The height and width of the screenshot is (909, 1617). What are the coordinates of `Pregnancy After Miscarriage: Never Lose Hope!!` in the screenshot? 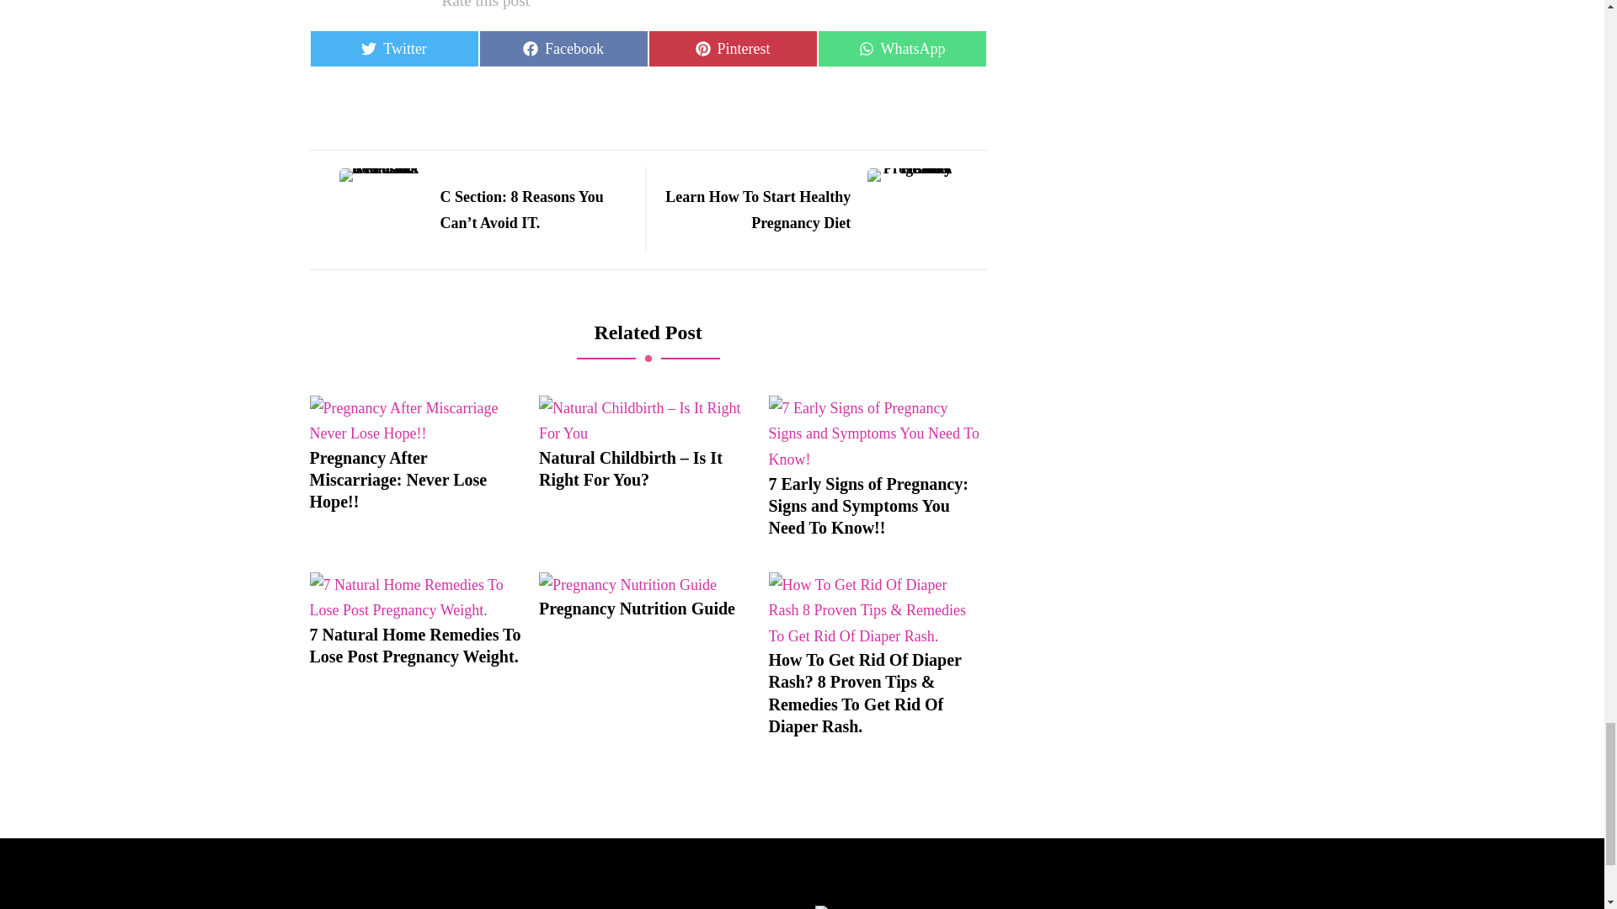 It's located at (416, 480).